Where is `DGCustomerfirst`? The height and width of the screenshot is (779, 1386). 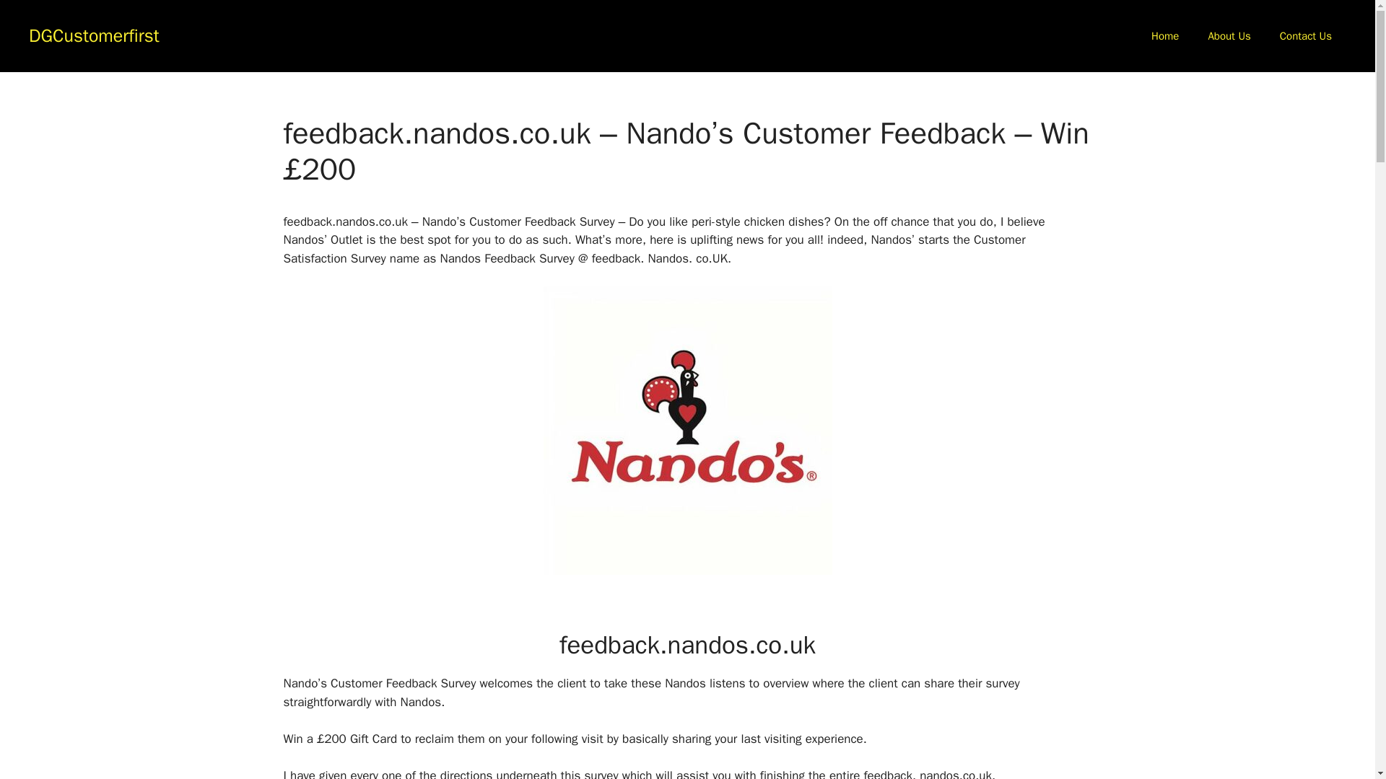 DGCustomerfirst is located at coordinates (94, 35).